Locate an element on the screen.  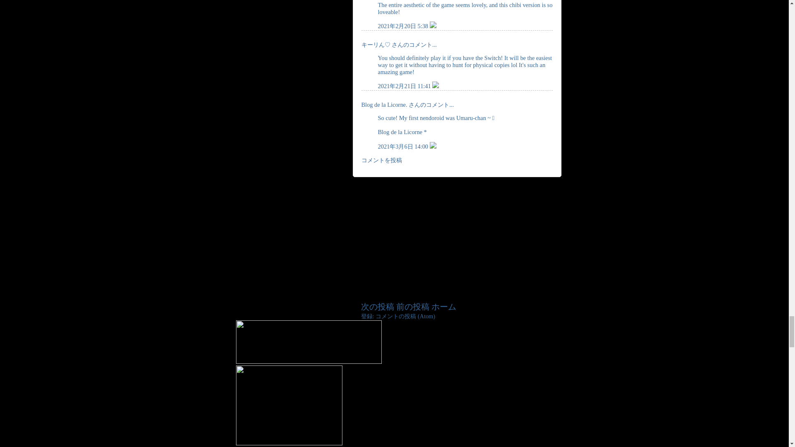
comment permalink is located at coordinates (403, 26).